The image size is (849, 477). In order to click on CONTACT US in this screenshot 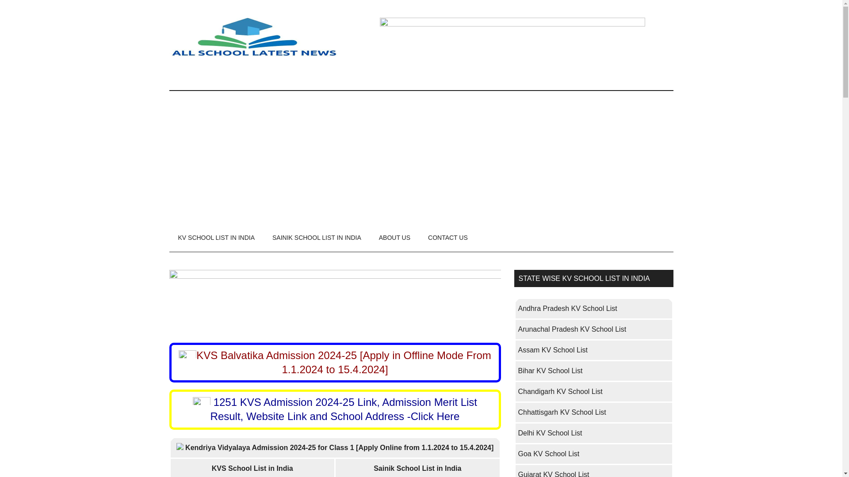, I will do `click(447, 238)`.